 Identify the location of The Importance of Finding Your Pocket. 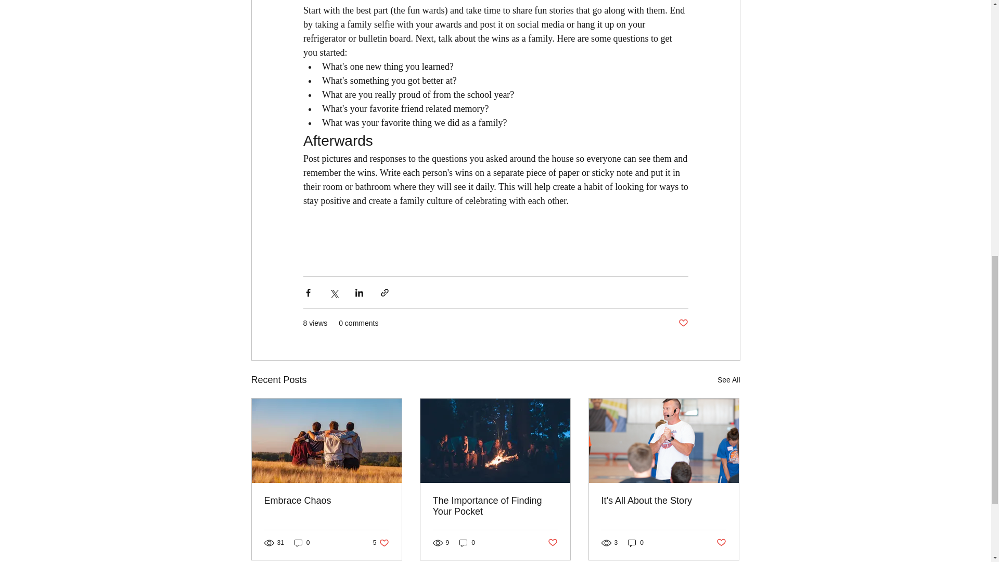
(495, 506).